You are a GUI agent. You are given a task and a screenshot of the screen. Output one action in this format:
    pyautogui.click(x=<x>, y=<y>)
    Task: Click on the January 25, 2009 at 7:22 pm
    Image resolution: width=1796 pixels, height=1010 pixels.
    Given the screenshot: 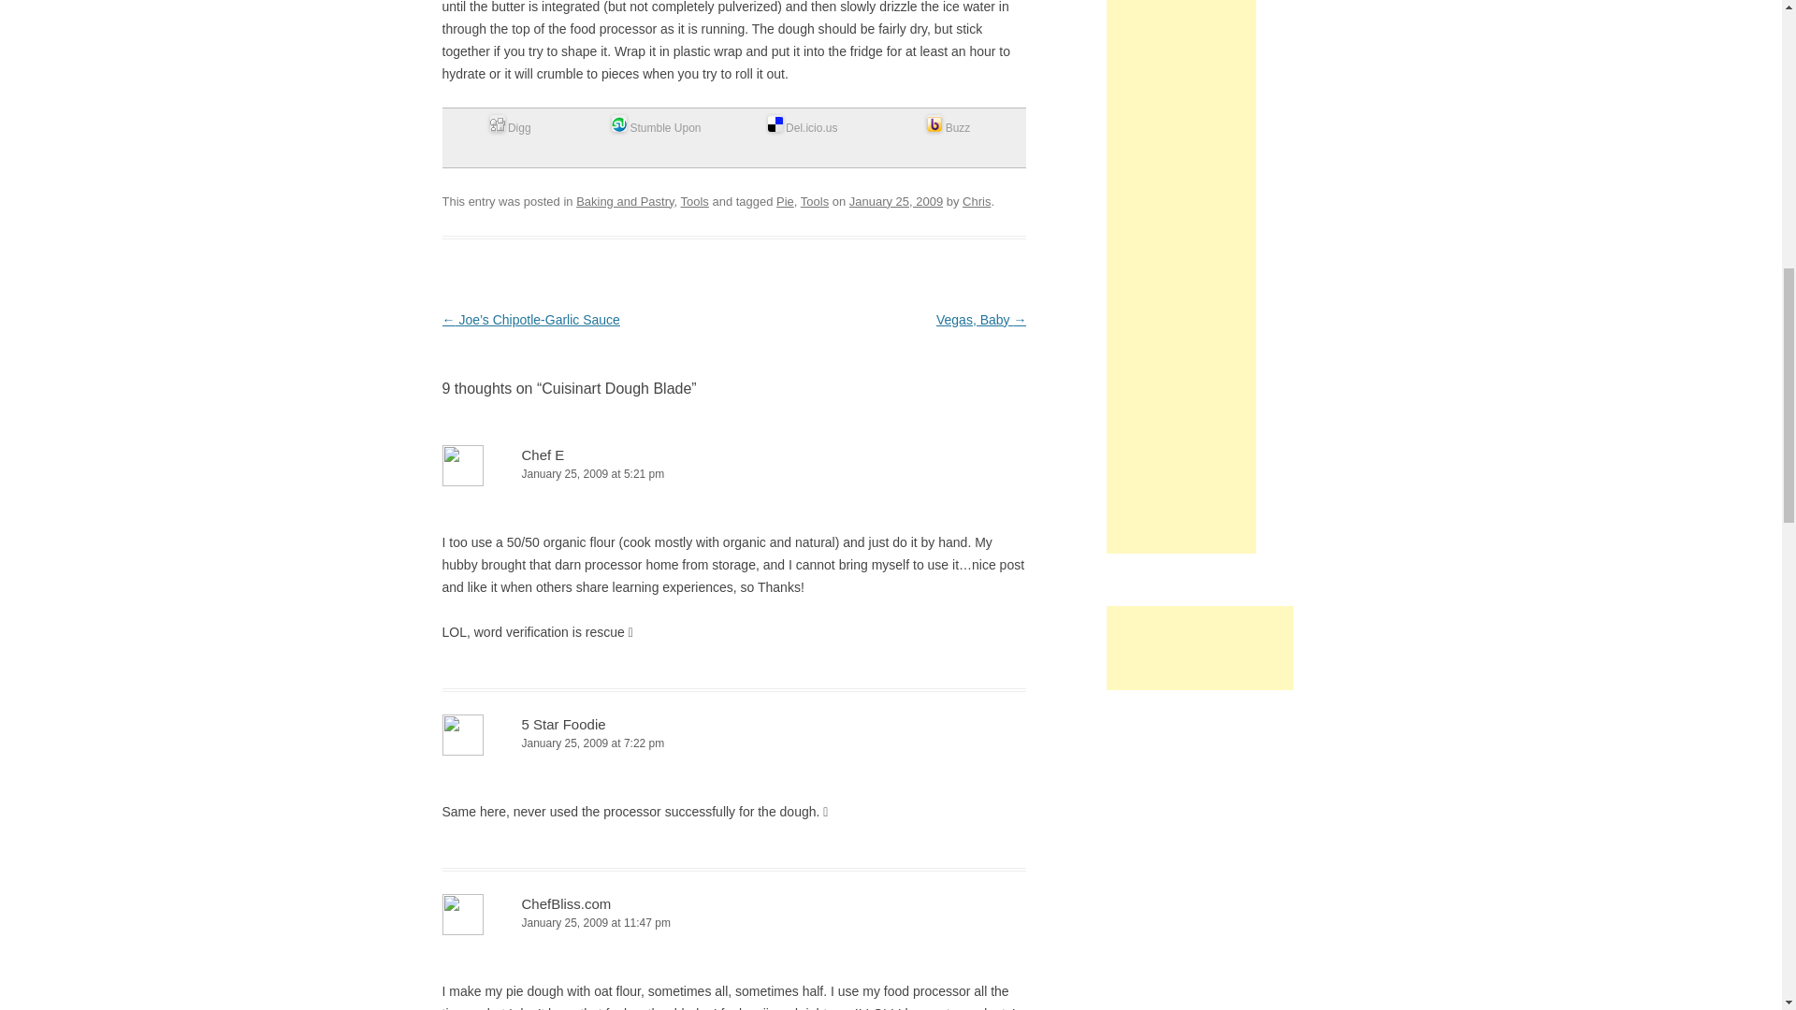 What is the action you would take?
    pyautogui.click(x=733, y=743)
    